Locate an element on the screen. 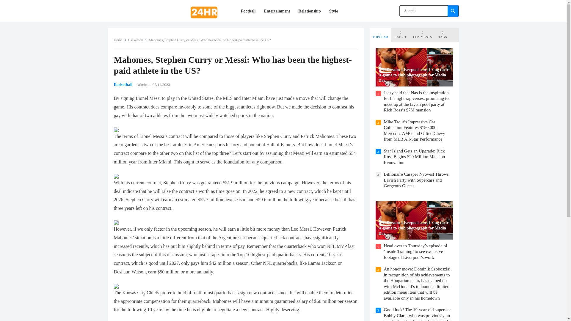 Image resolution: width=571 pixels, height=321 pixels. Home is located at coordinates (120, 40).